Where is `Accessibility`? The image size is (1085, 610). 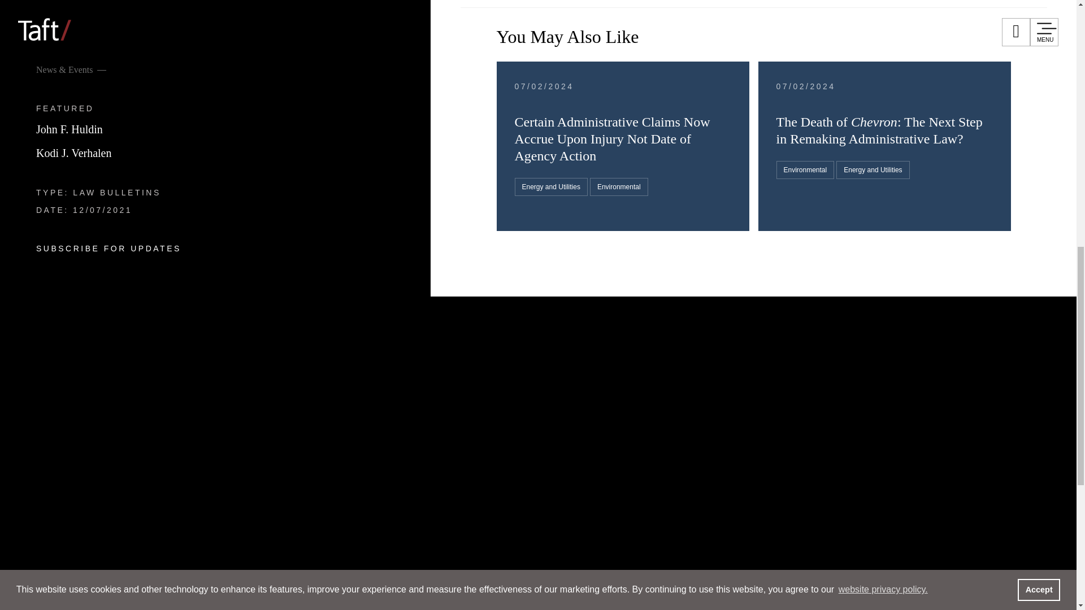 Accessibility is located at coordinates (926, 454).